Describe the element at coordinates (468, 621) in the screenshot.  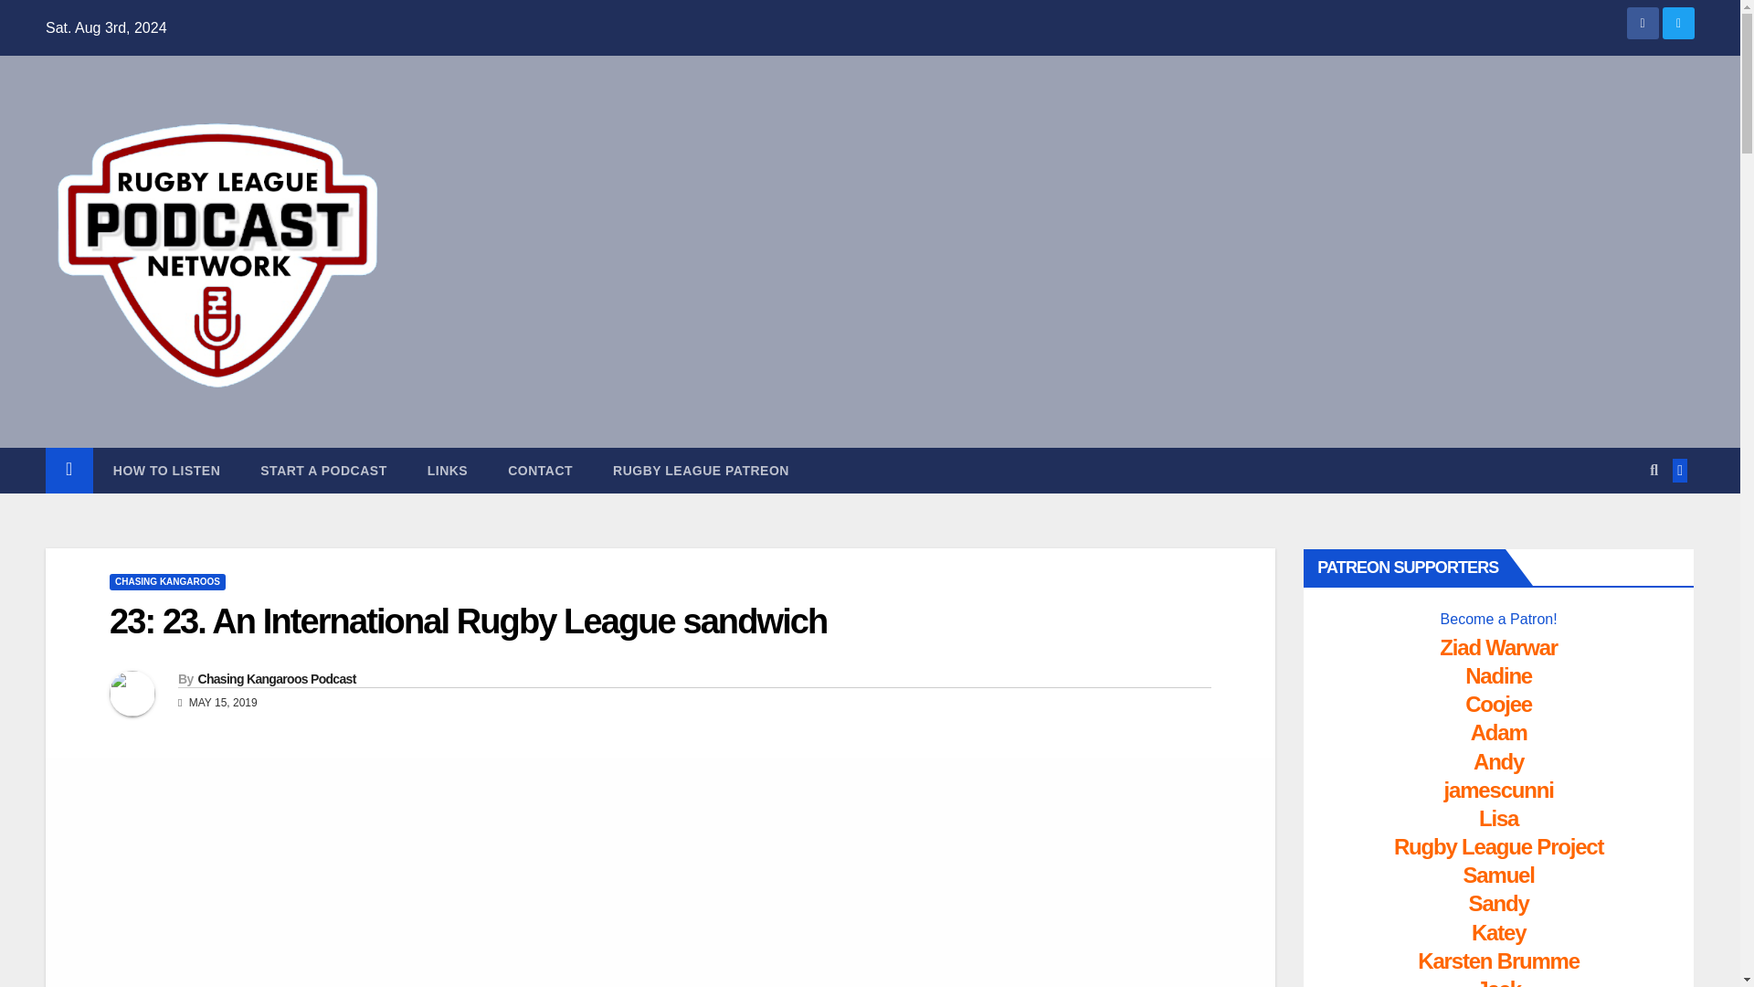
I see `Permalink to: 23: 23. An International Rugby League sandwich` at that location.